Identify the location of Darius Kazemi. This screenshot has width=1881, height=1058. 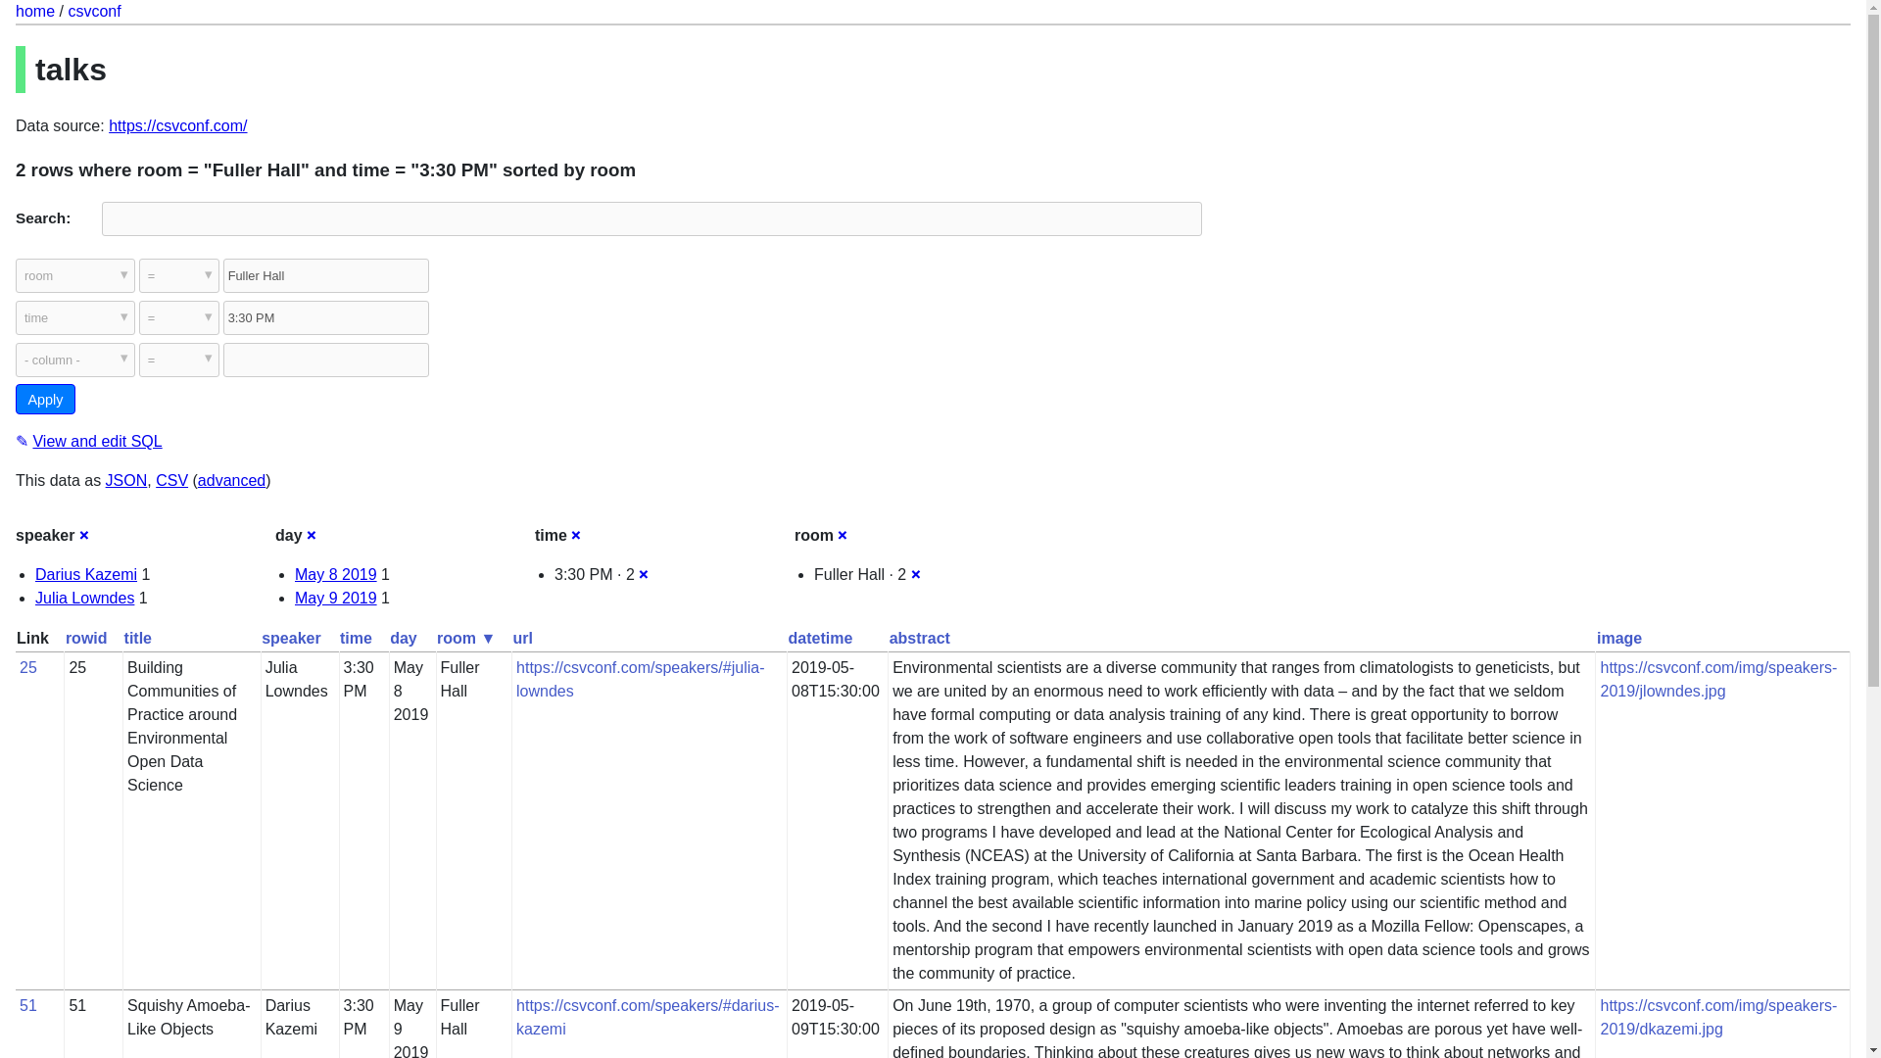
(86, 574).